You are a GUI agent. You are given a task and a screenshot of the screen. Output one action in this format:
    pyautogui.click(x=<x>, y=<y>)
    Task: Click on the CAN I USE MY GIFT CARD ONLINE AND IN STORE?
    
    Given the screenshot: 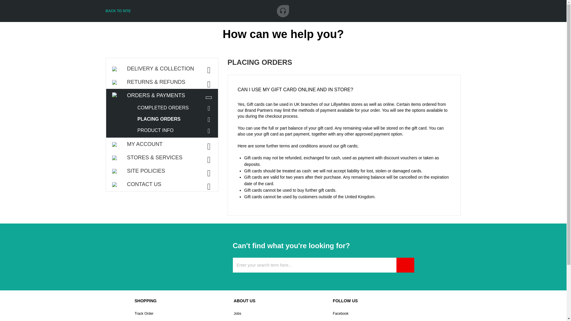 What is the action you would take?
    pyautogui.click(x=344, y=88)
    